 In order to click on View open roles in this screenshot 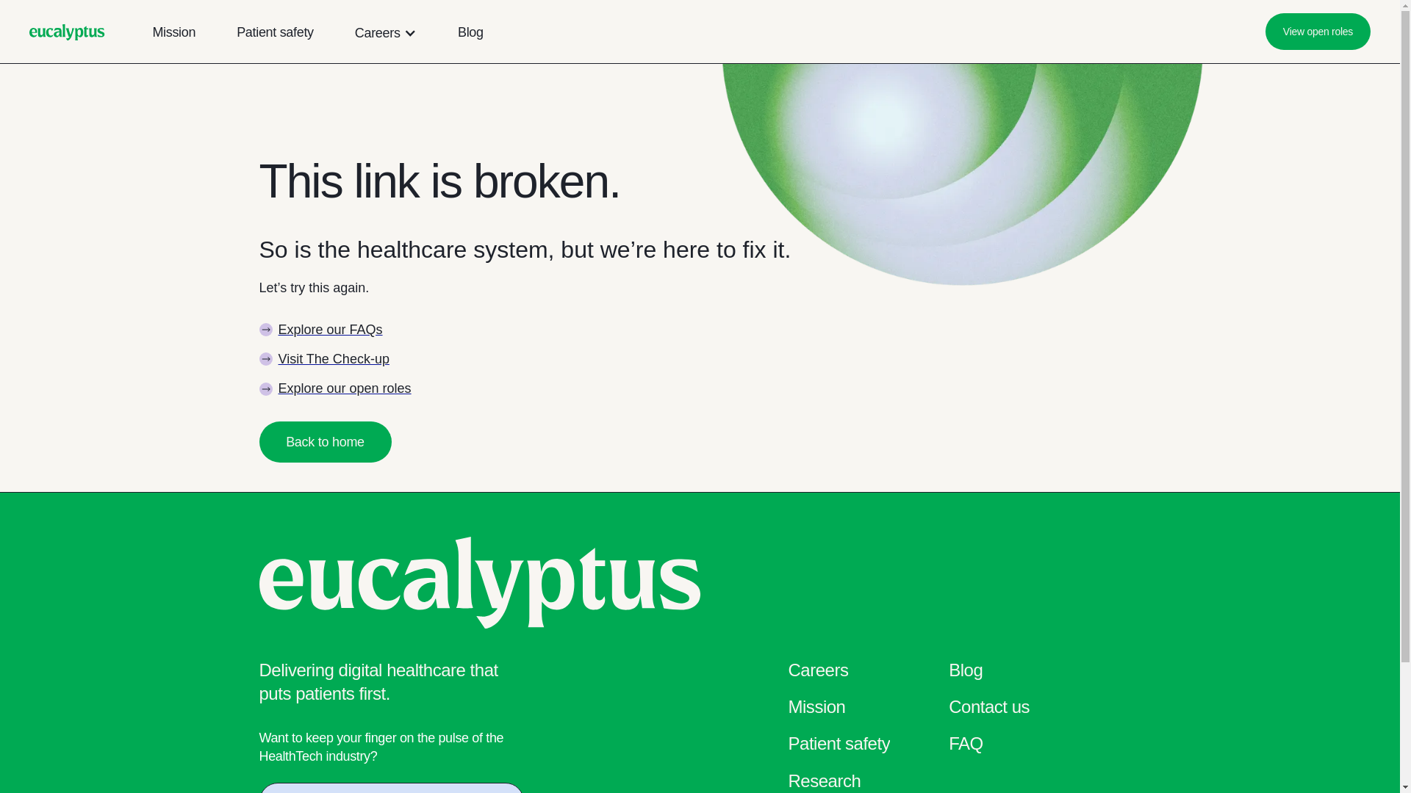, I will do `click(1318, 32)`.